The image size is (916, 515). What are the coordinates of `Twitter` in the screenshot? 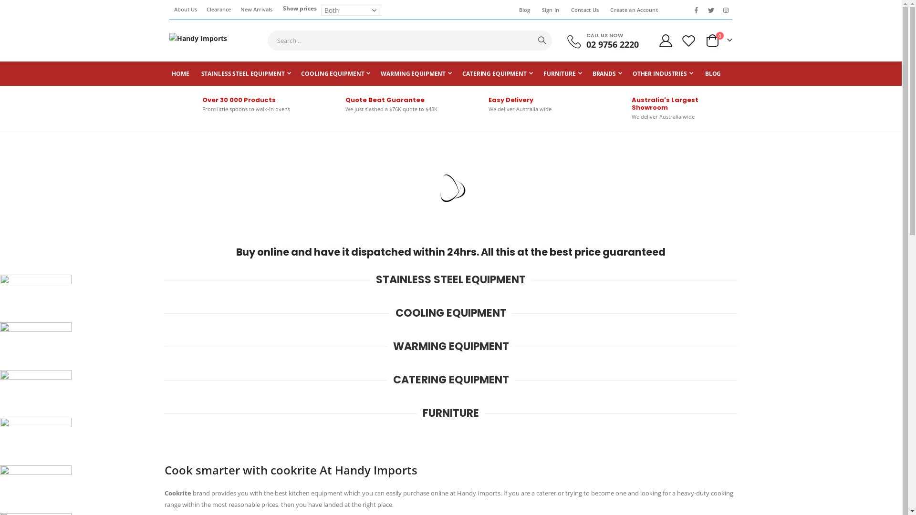 It's located at (711, 10).